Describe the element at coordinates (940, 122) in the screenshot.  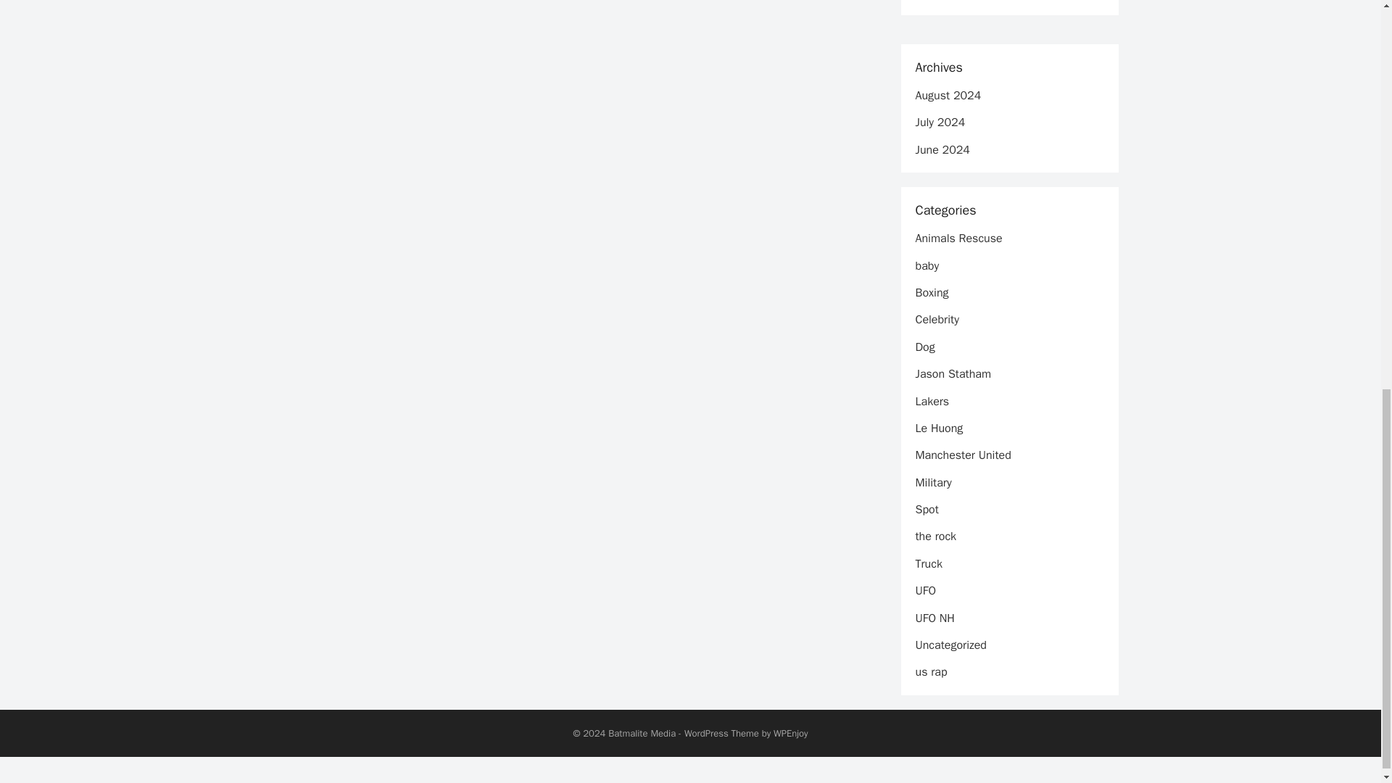
I see `July 2024` at that location.